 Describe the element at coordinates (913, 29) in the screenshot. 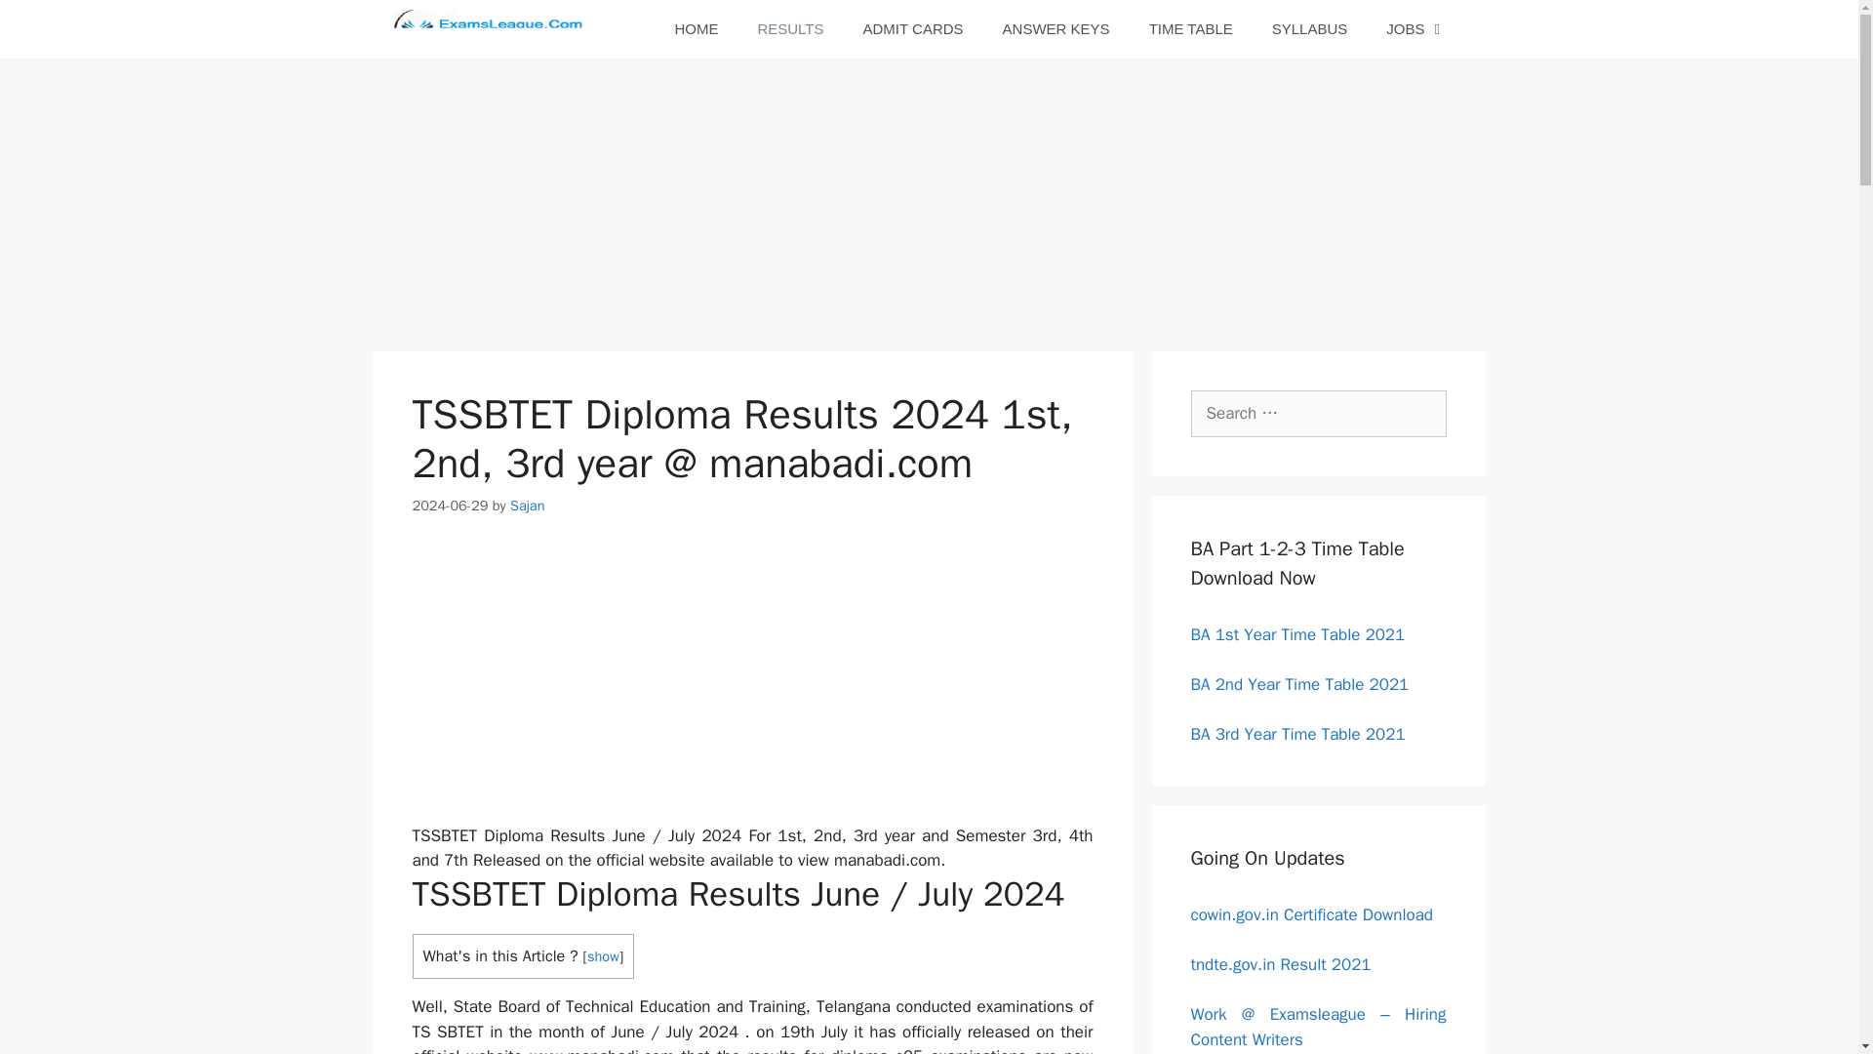

I see `ADMIT CARDS` at that location.